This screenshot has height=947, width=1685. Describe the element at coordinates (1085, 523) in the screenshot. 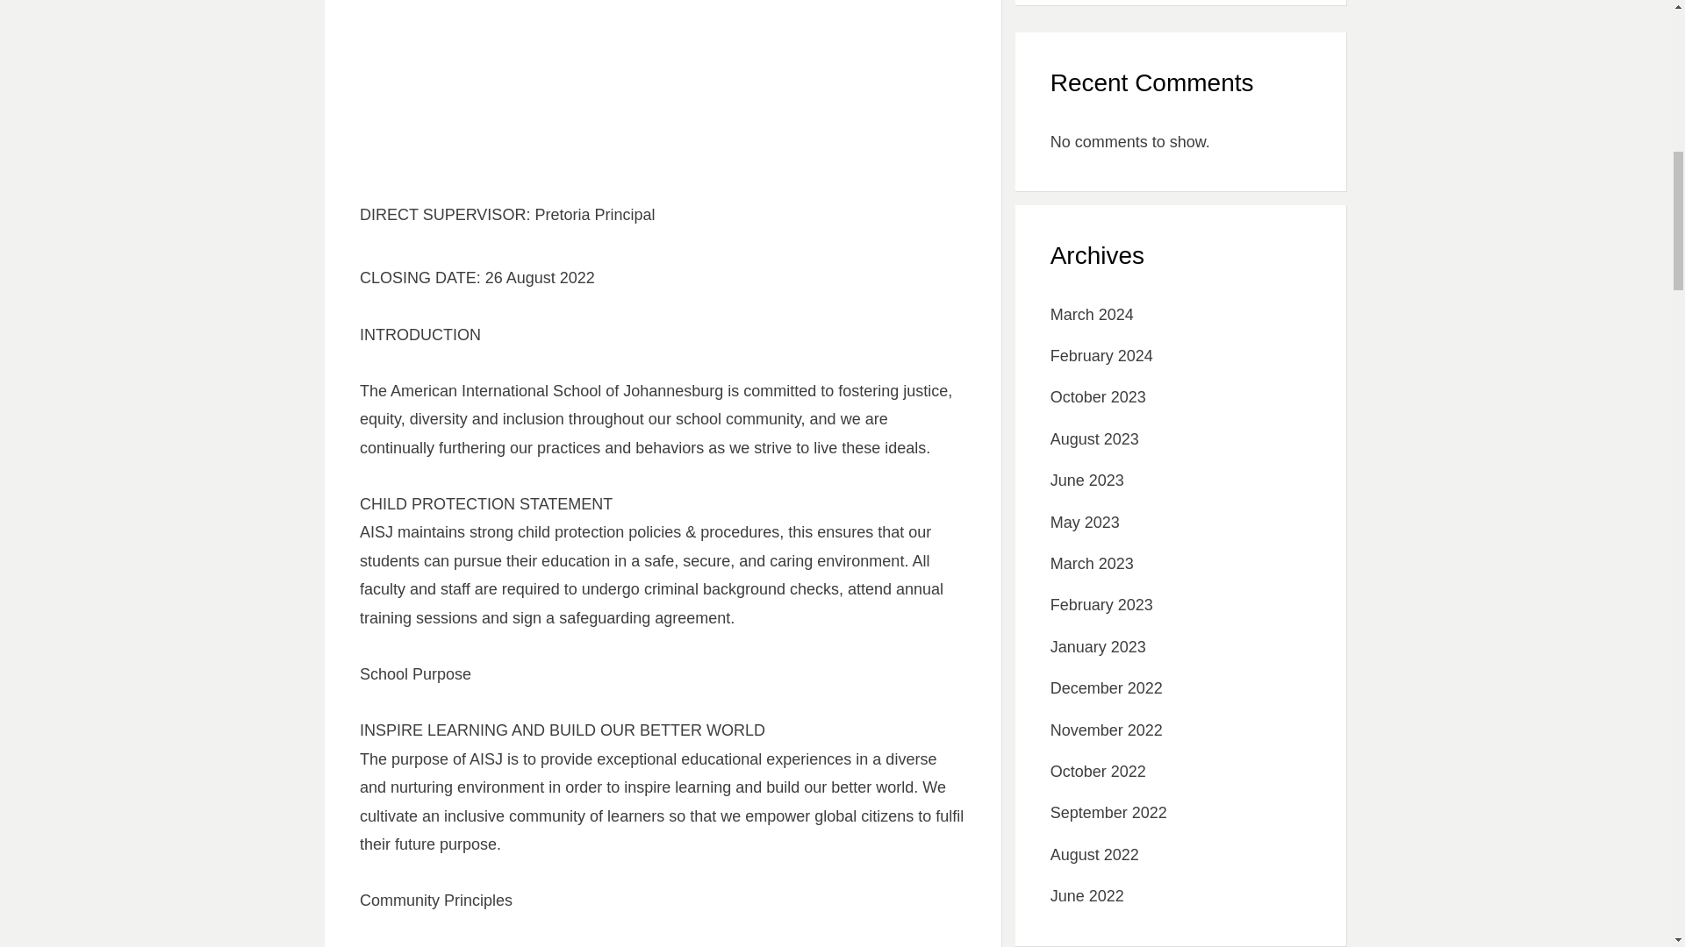

I see `May 2023` at that location.